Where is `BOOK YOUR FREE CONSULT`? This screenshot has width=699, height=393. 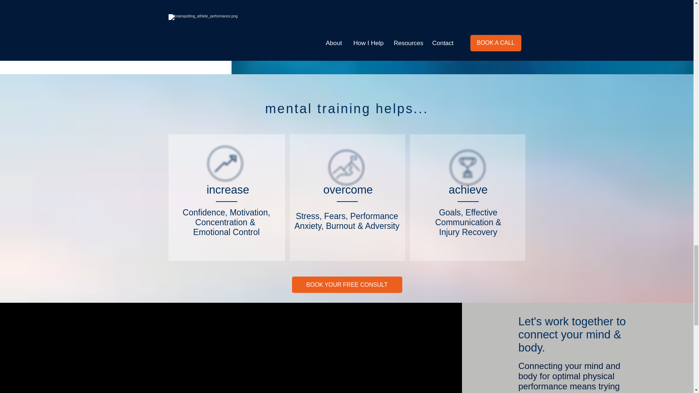 BOOK YOUR FREE CONSULT is located at coordinates (347, 285).